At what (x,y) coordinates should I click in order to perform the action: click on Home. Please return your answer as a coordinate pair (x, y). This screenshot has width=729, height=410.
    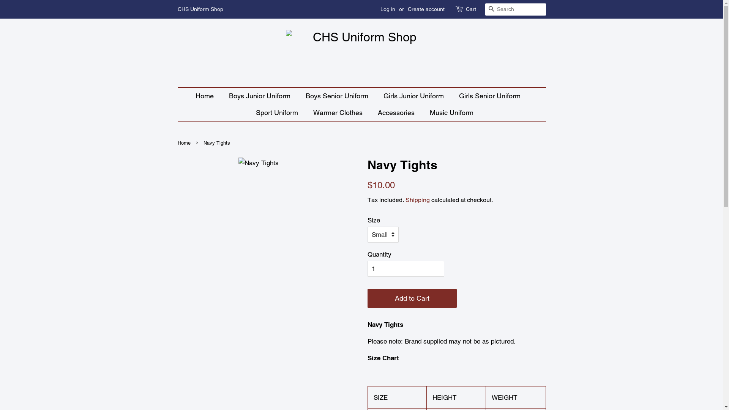
    Looking at the image, I should click on (185, 143).